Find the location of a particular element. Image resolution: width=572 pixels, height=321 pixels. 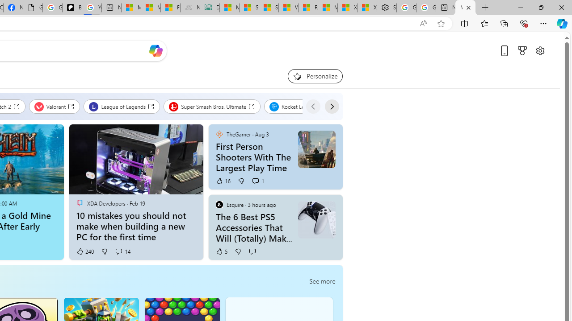

Esquire is located at coordinates (219, 204).